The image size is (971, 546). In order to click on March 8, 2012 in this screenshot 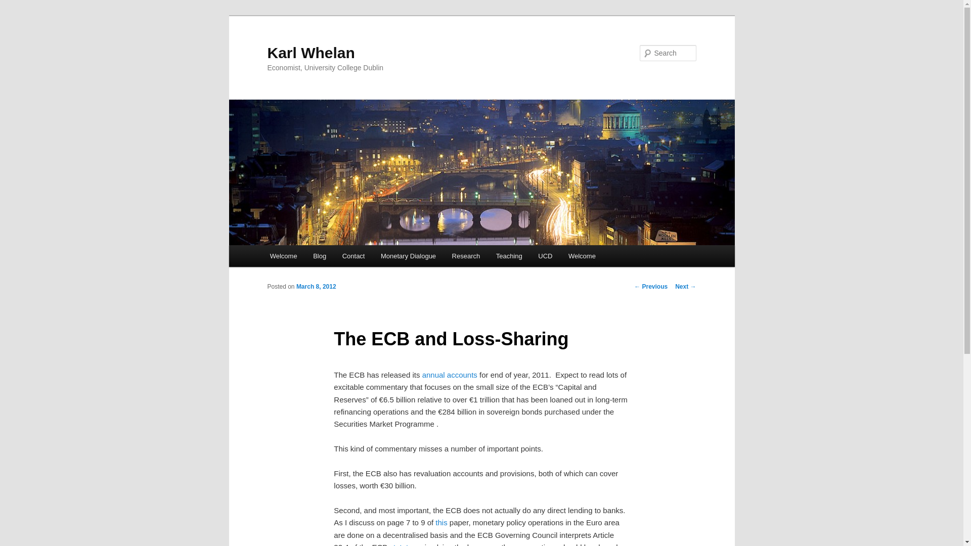, I will do `click(316, 286)`.